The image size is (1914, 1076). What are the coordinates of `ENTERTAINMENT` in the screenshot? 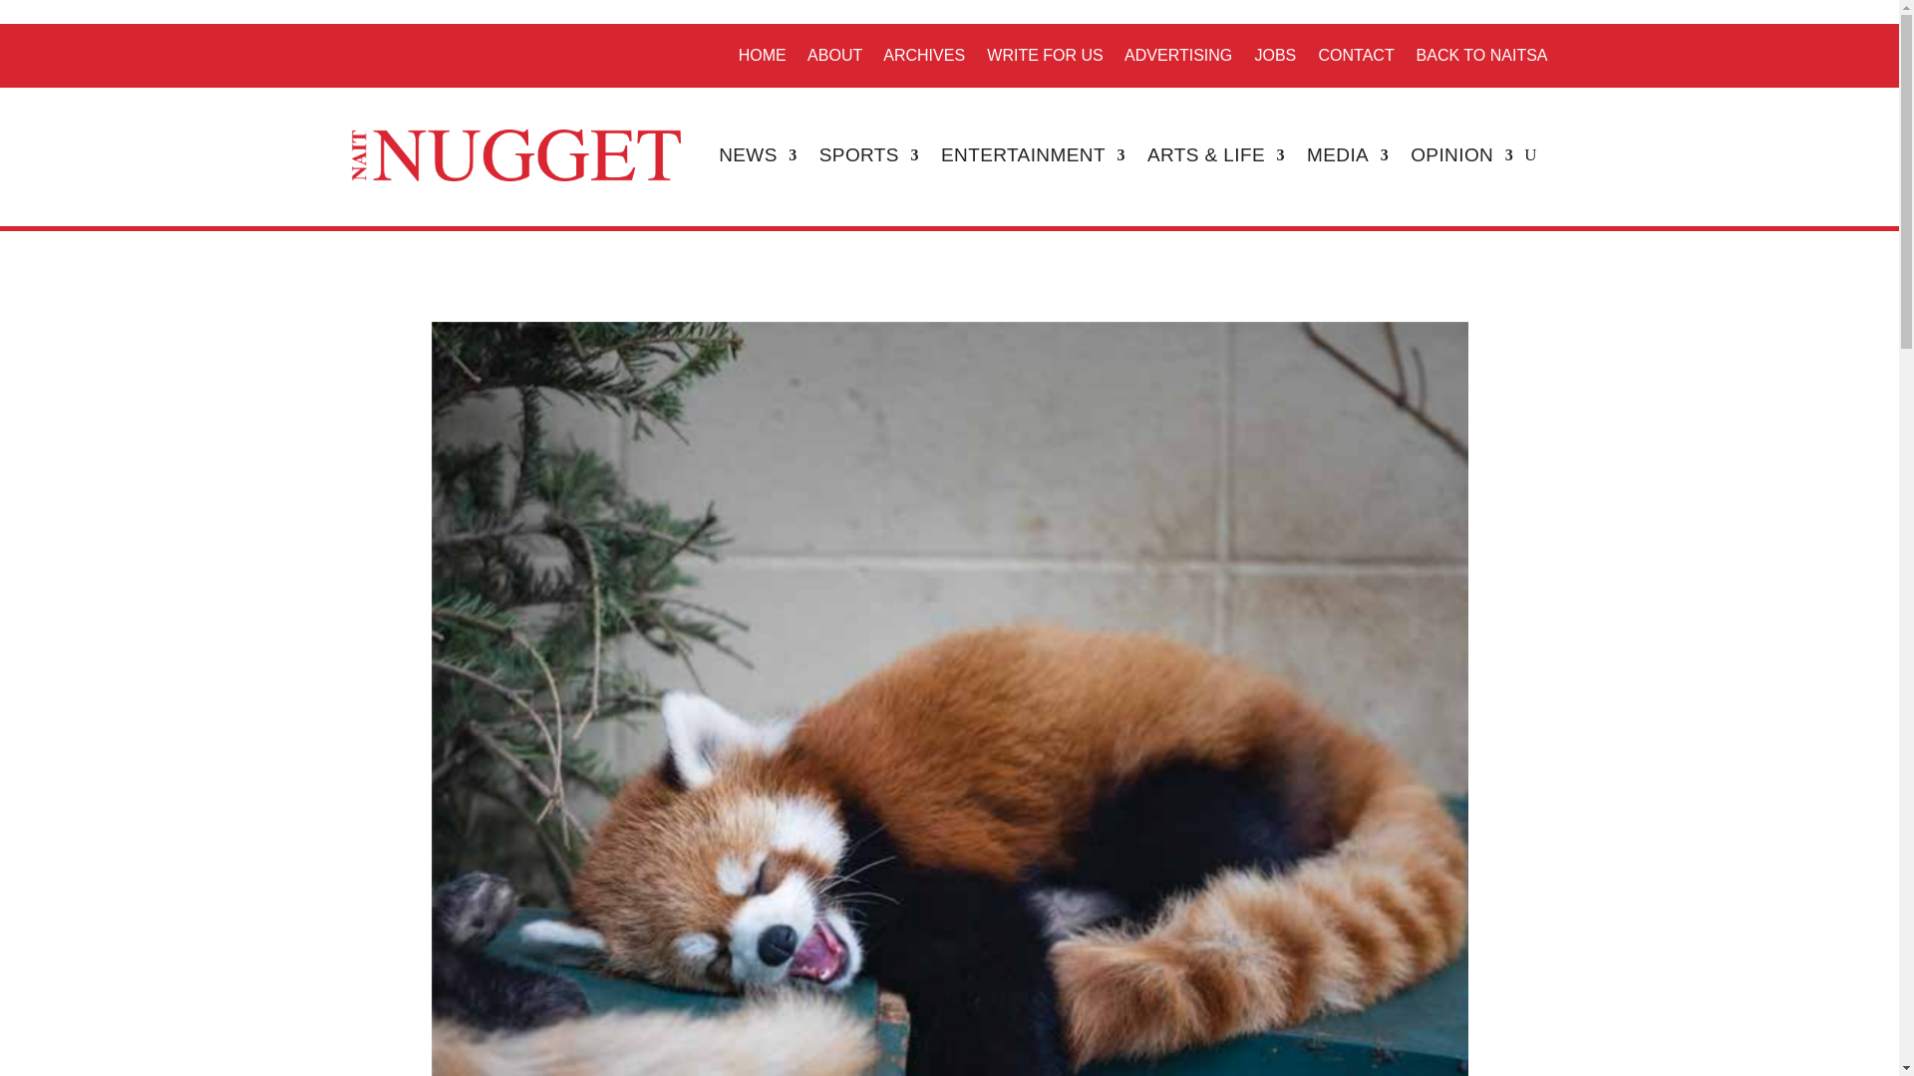 It's located at (1033, 155).